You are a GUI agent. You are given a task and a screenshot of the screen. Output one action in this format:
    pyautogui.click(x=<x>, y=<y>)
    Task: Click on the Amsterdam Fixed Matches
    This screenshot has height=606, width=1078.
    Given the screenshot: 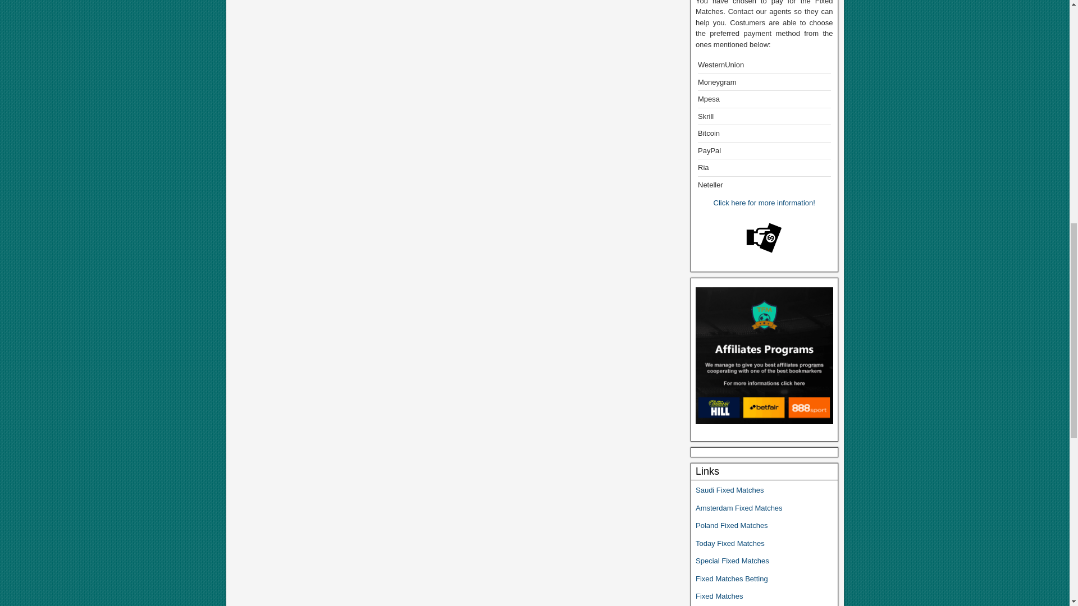 What is the action you would take?
    pyautogui.click(x=739, y=507)
    